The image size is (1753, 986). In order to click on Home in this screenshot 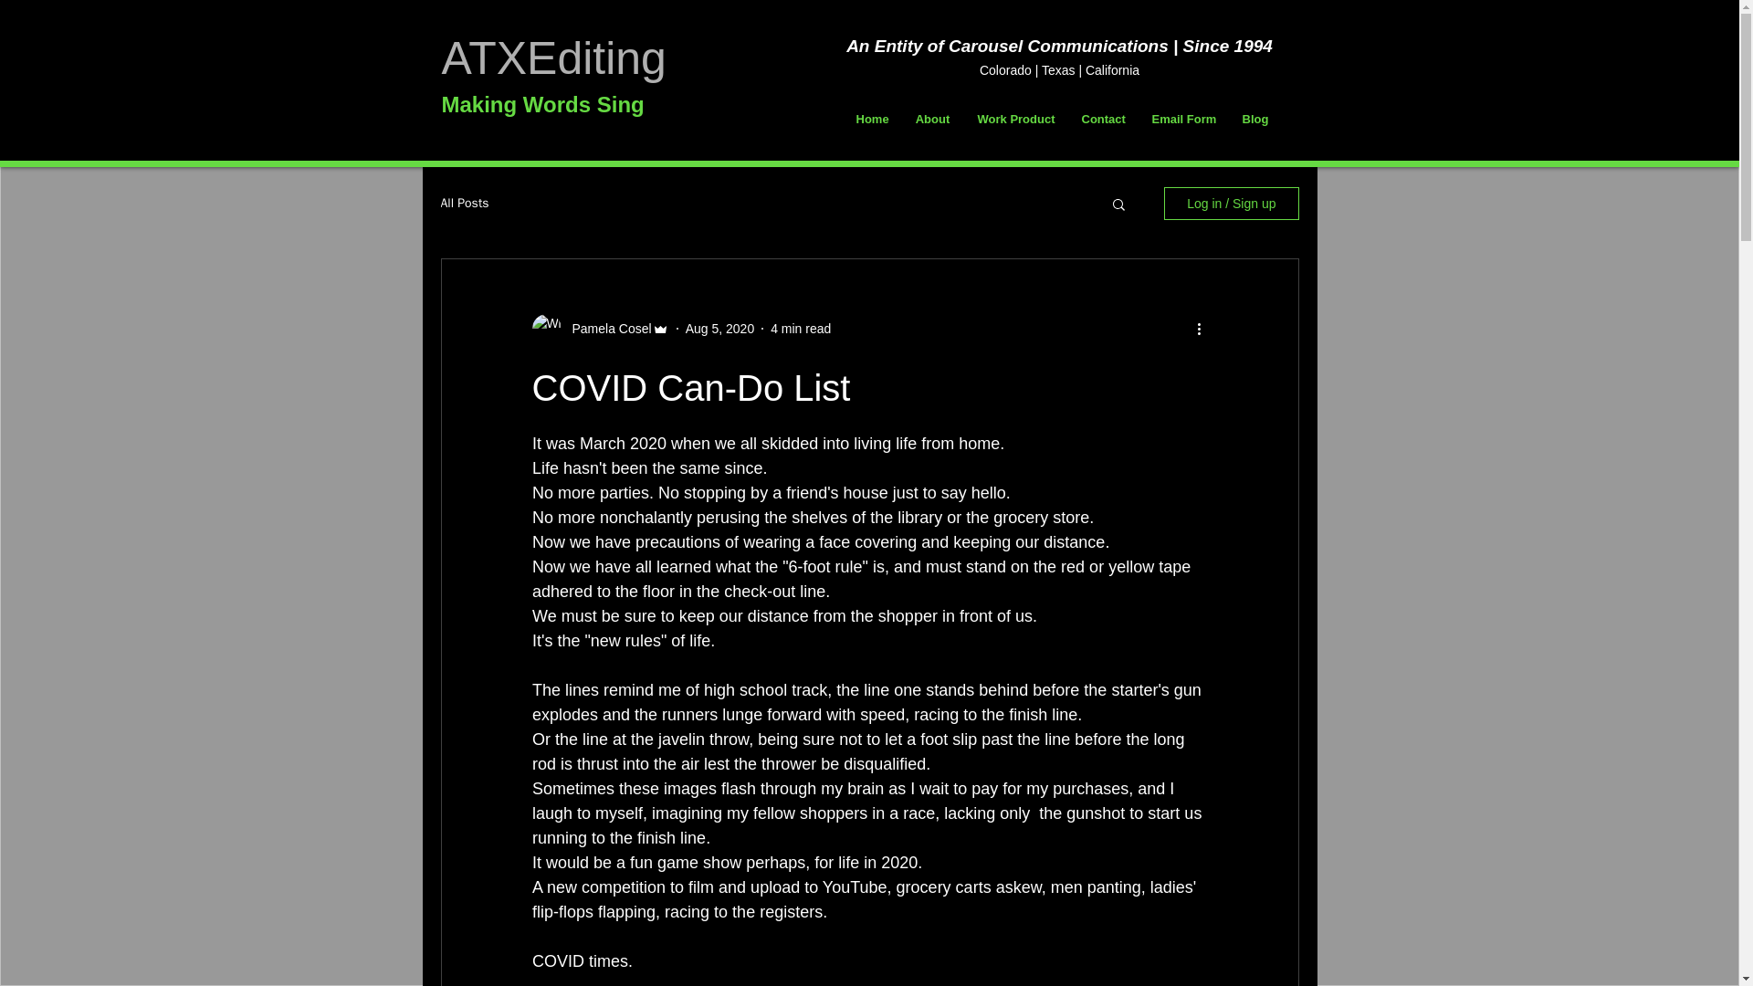, I will do `click(871, 119)`.